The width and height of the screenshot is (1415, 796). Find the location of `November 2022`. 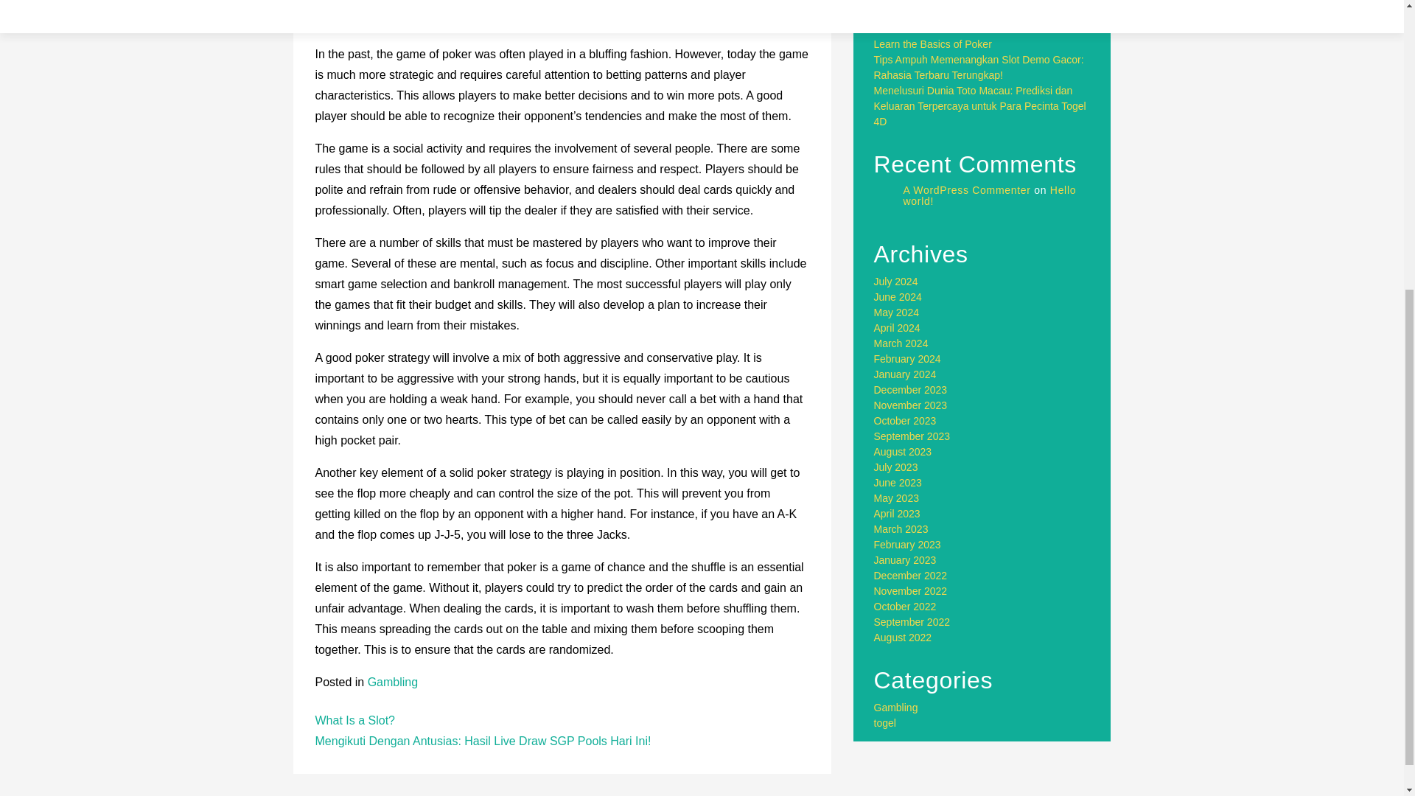

November 2022 is located at coordinates (911, 591).